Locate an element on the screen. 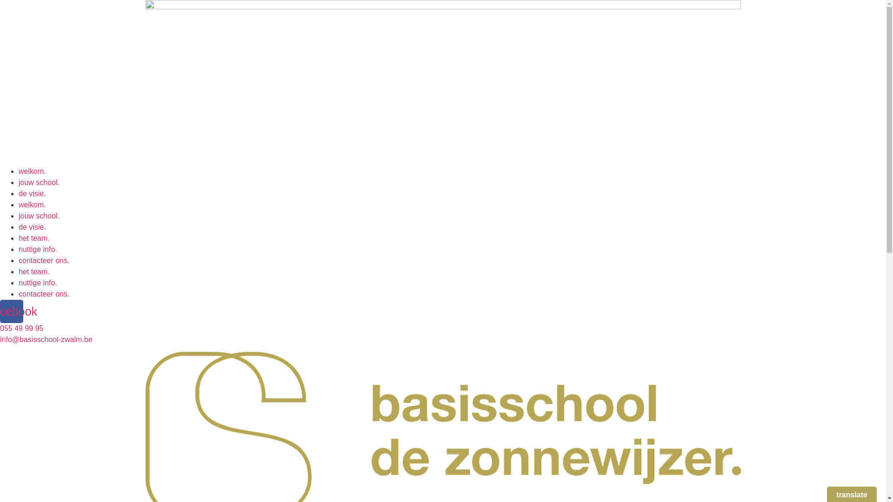 The width and height of the screenshot is (893, 502). info@basisschool-zwalm.be is located at coordinates (47, 339).